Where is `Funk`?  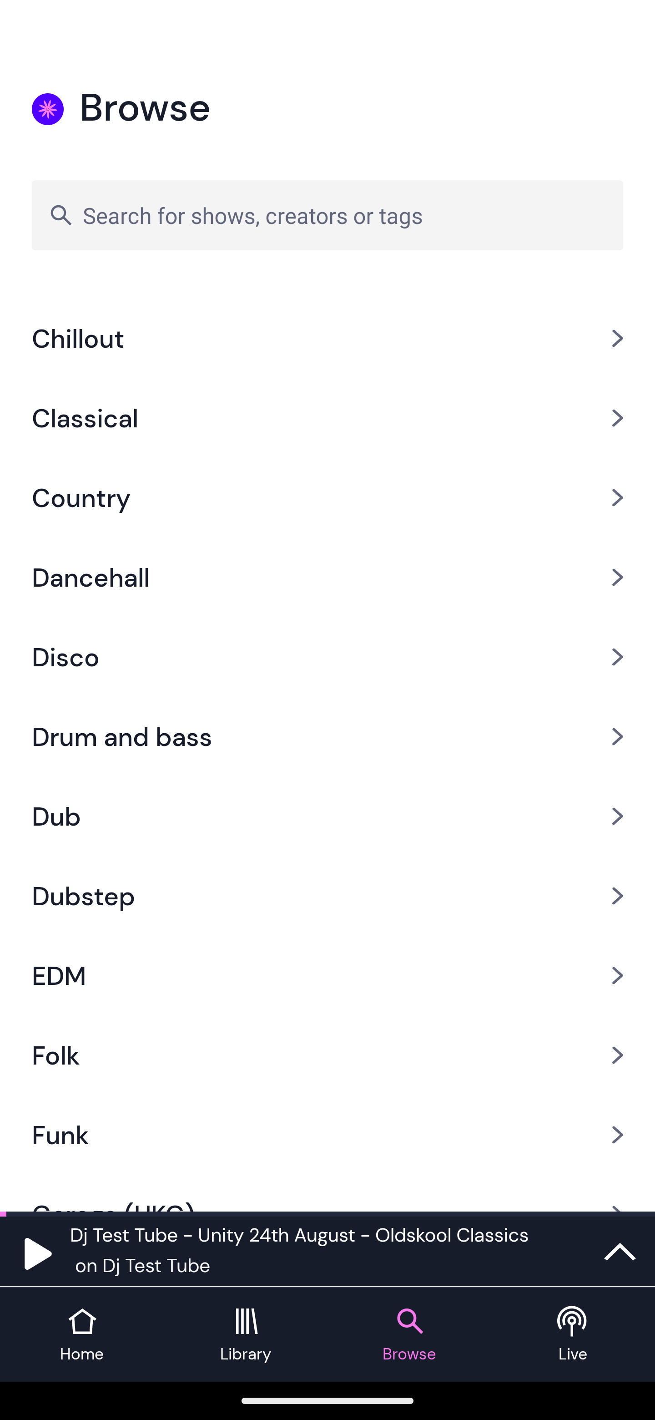 Funk is located at coordinates (327, 1134).